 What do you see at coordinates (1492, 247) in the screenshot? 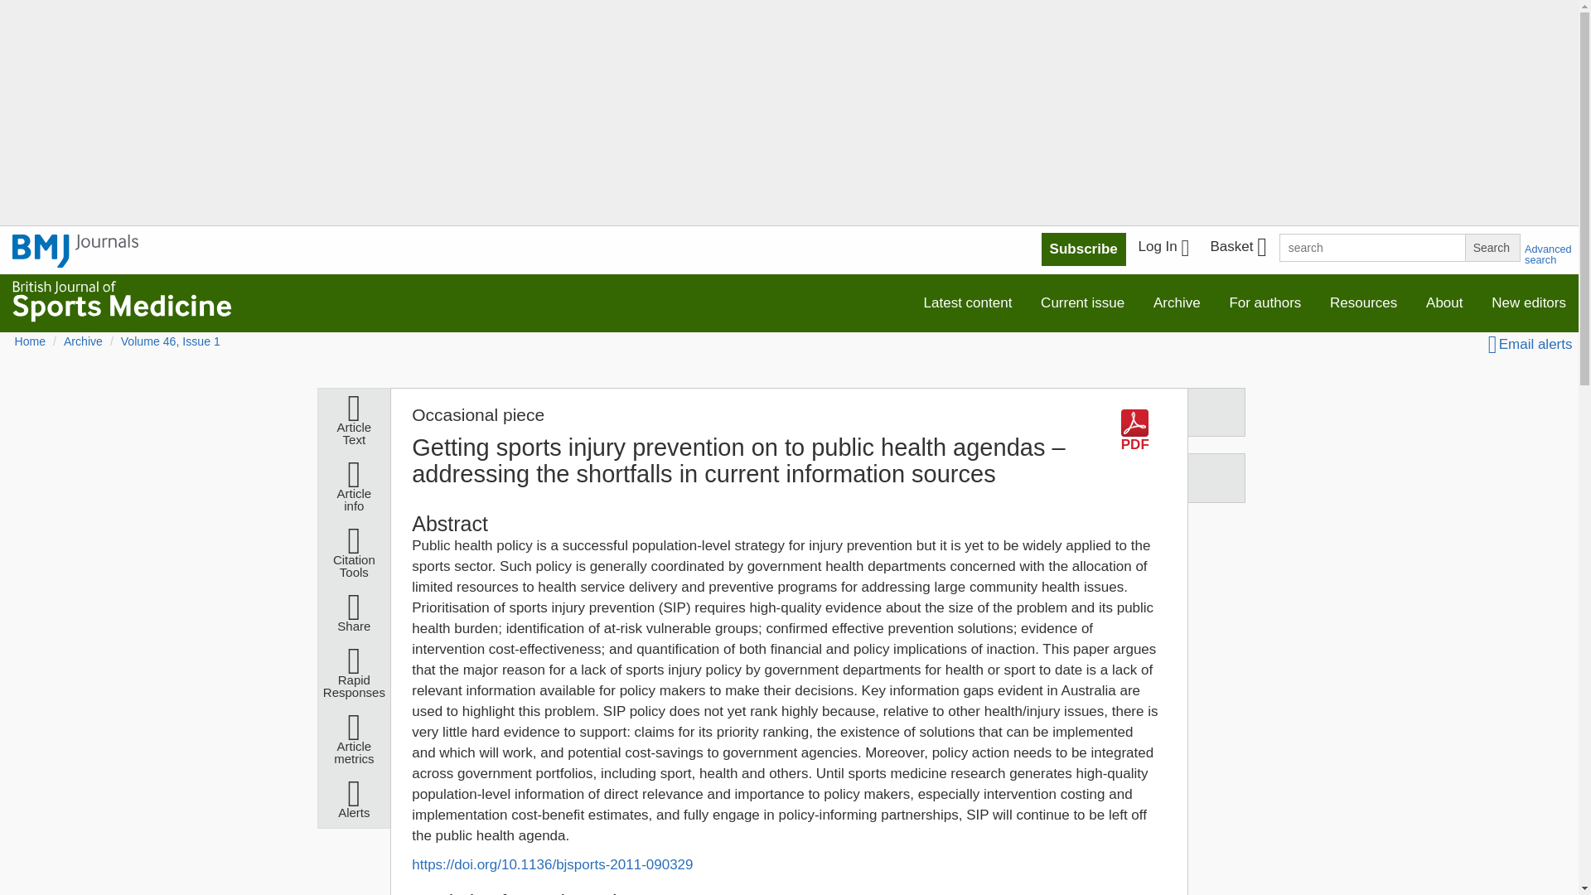
I see `Search` at bounding box center [1492, 247].